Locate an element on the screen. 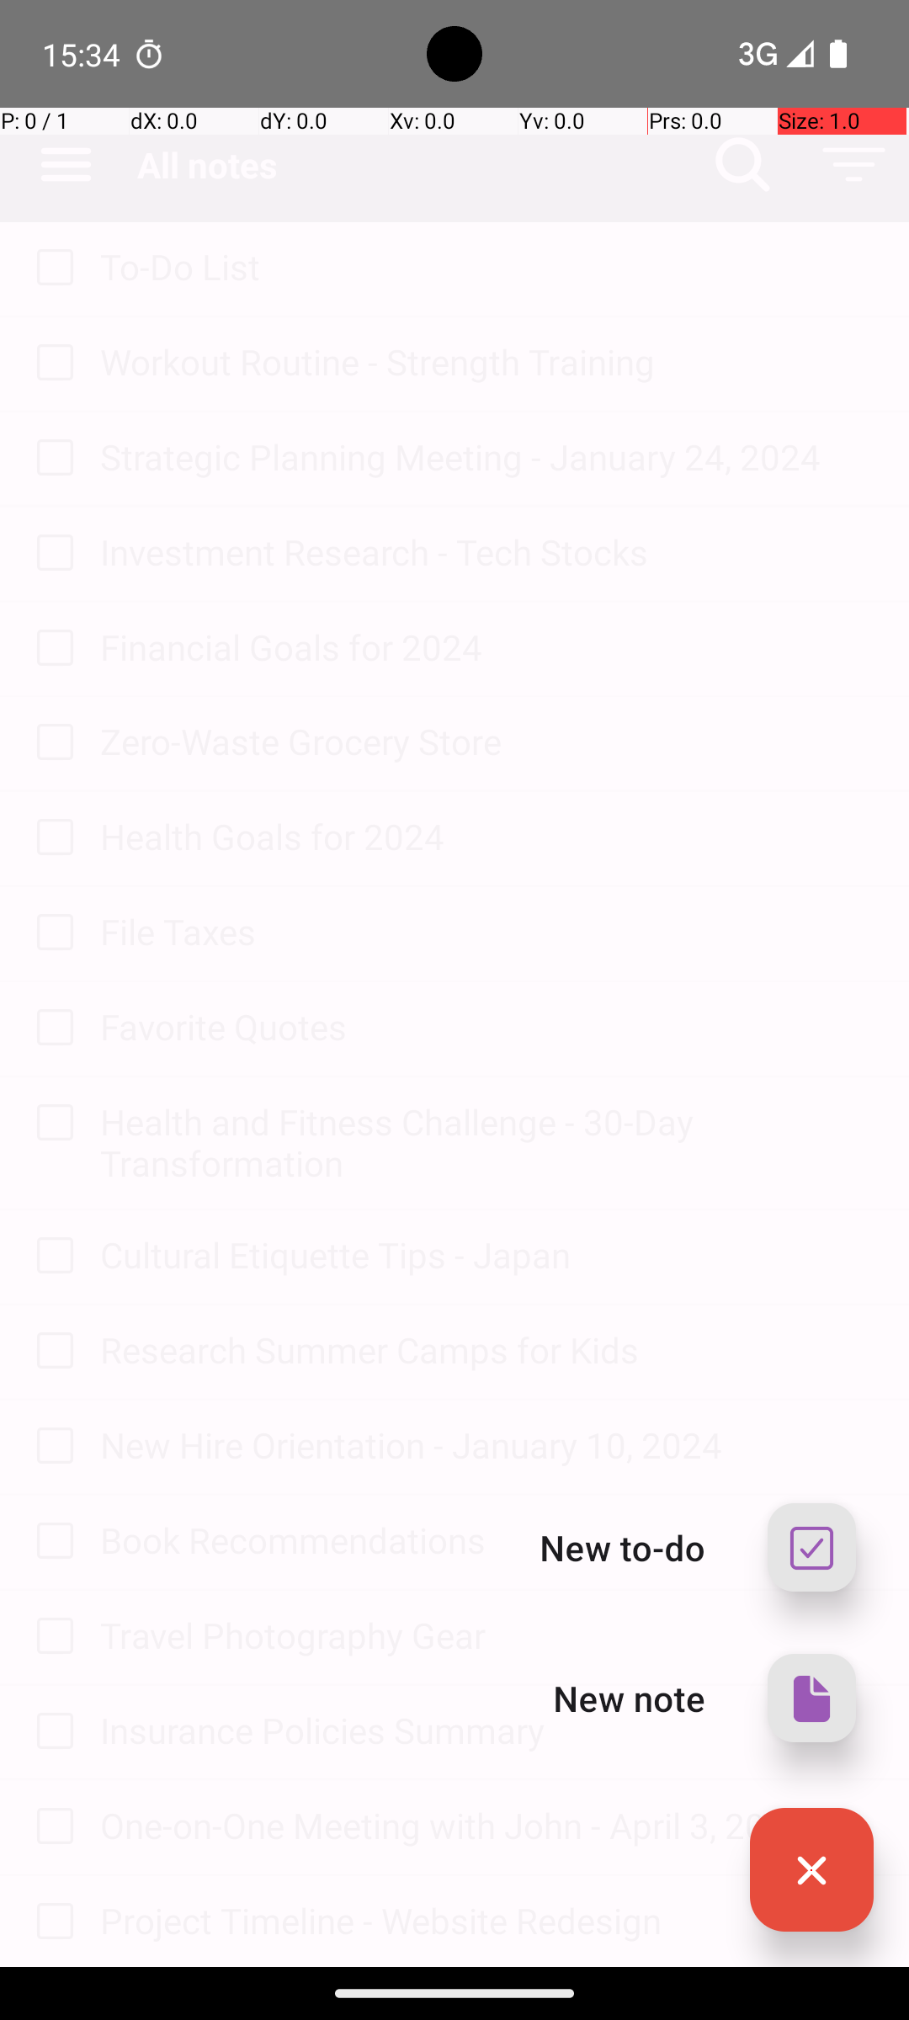  Financial Goals for 2024 is located at coordinates (488, 646).